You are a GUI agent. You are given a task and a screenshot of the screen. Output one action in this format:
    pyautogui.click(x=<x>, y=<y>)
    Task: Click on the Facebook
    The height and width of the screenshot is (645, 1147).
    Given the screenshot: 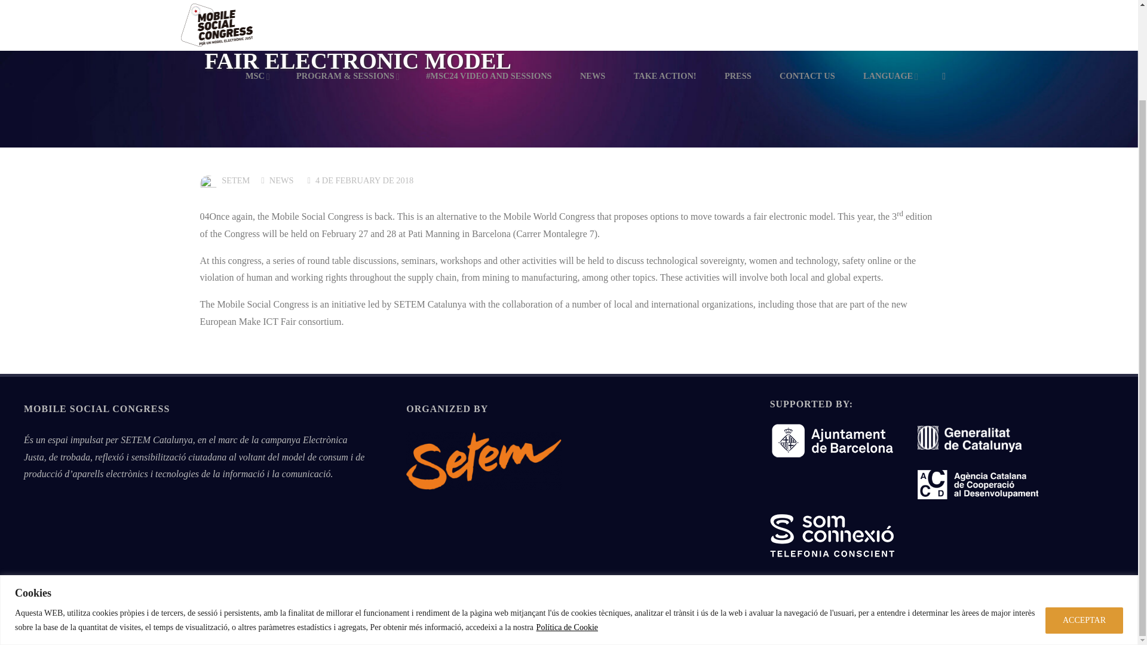 What is the action you would take?
    pyautogui.click(x=866, y=626)
    